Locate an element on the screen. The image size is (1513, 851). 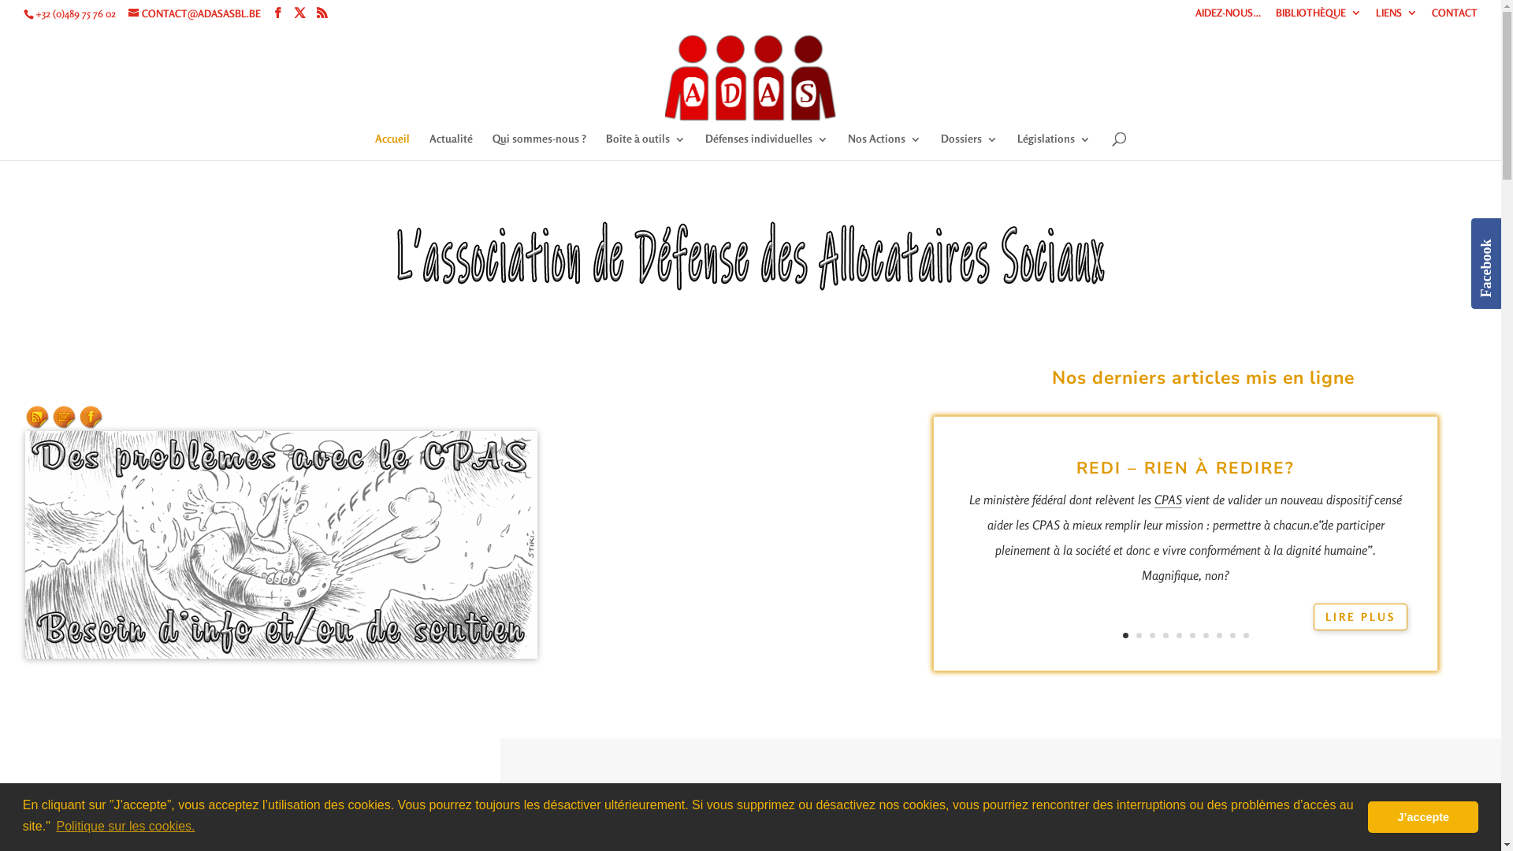
Rechercher is located at coordinates (413, 822).